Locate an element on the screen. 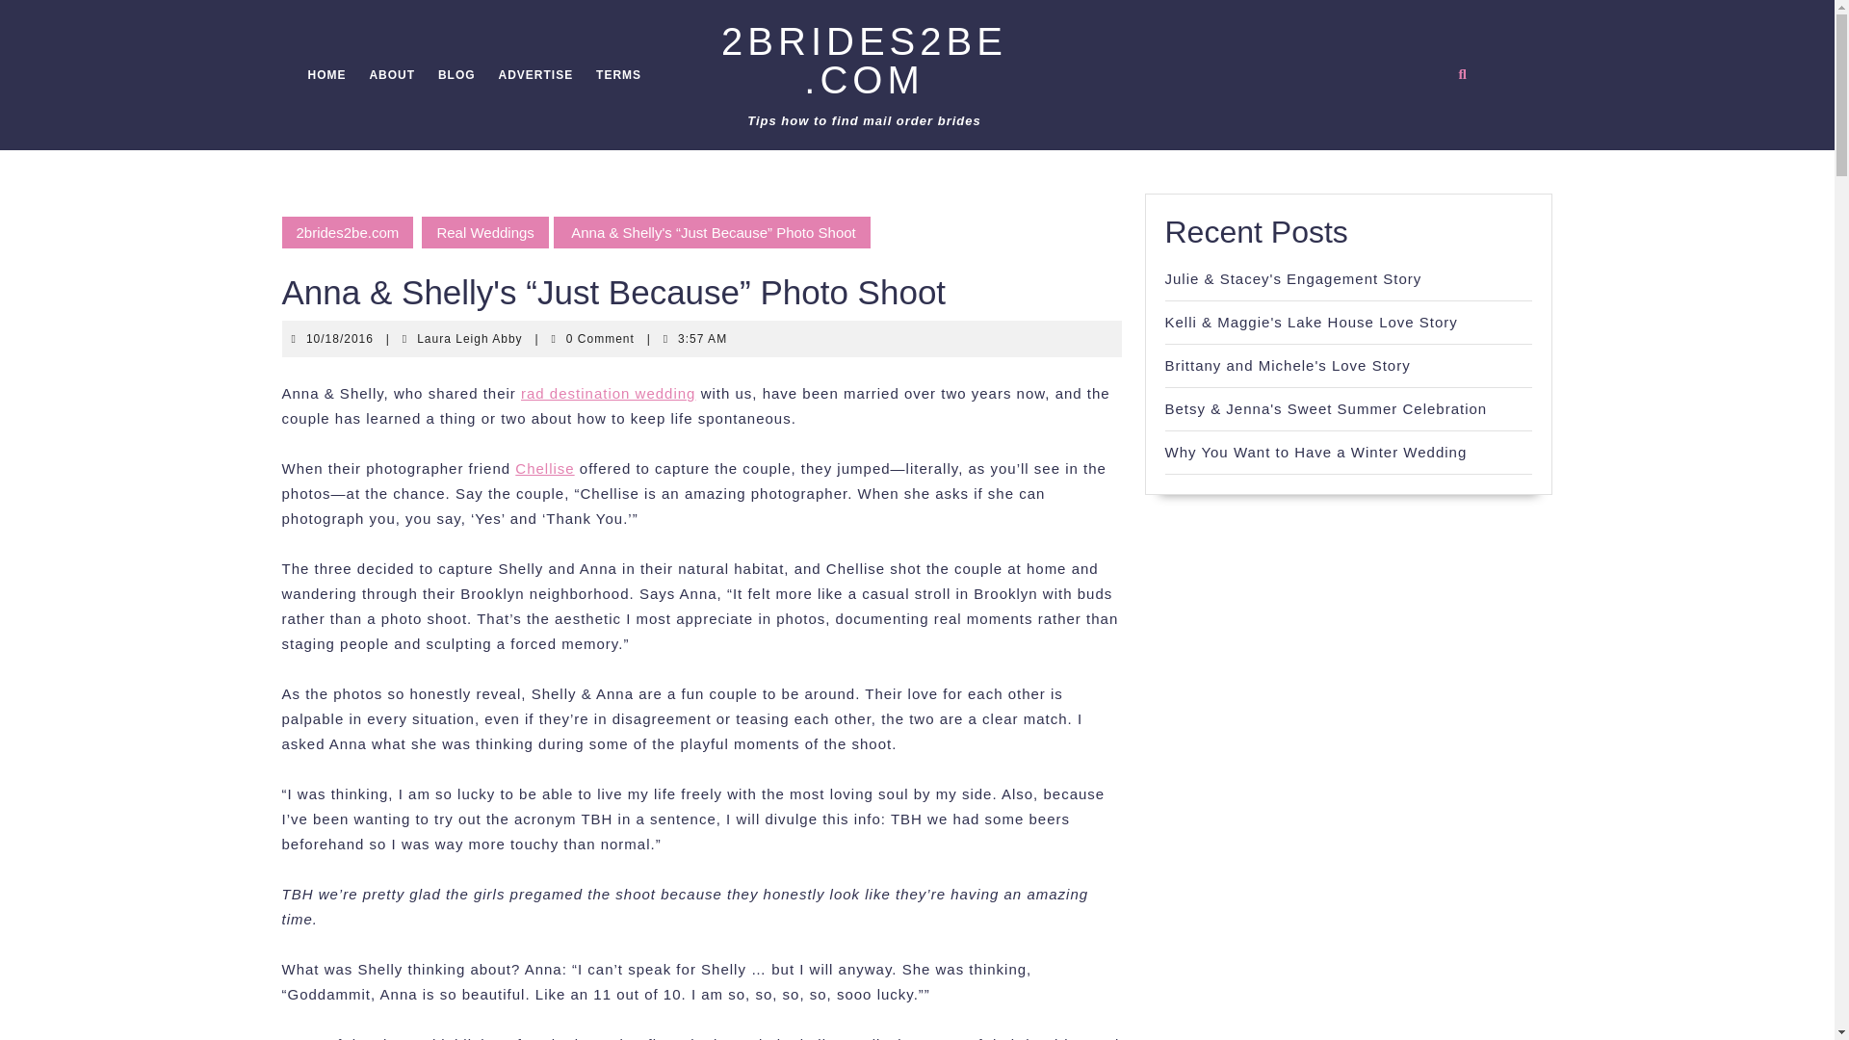  ADVERTISE is located at coordinates (536, 75).